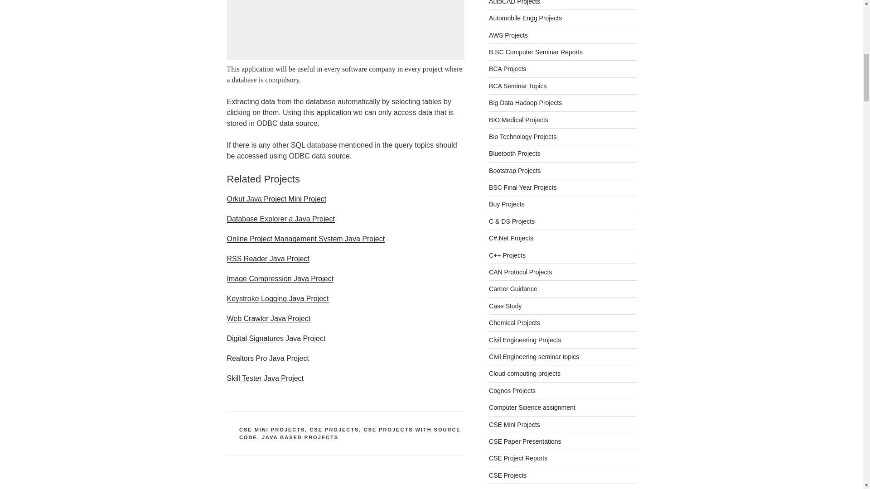 The height and width of the screenshot is (489, 870). What do you see at coordinates (267, 359) in the screenshot?
I see `Realtors Pro Java Project` at bounding box center [267, 359].